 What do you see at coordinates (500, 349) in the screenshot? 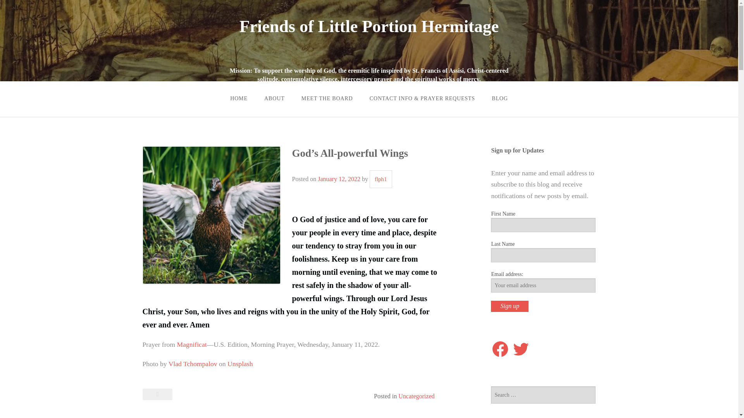
I see `Facebook` at bounding box center [500, 349].